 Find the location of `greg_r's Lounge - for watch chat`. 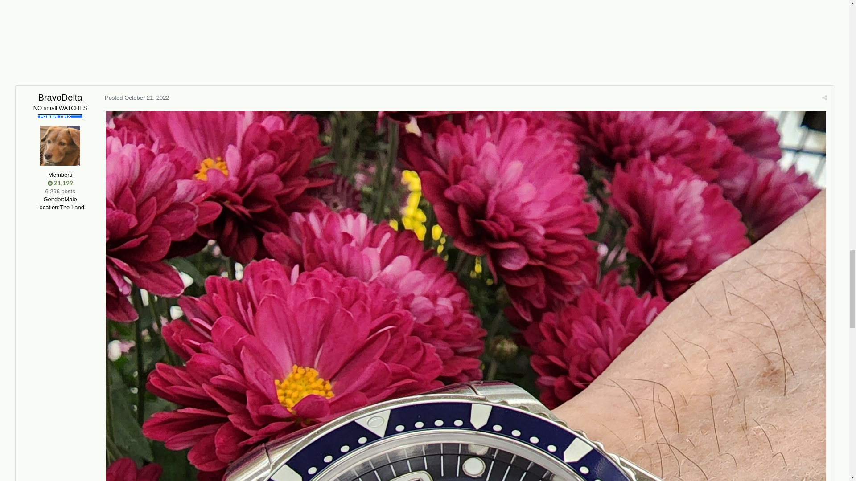

greg_r's Lounge - for watch chat is located at coordinates (174, 274).